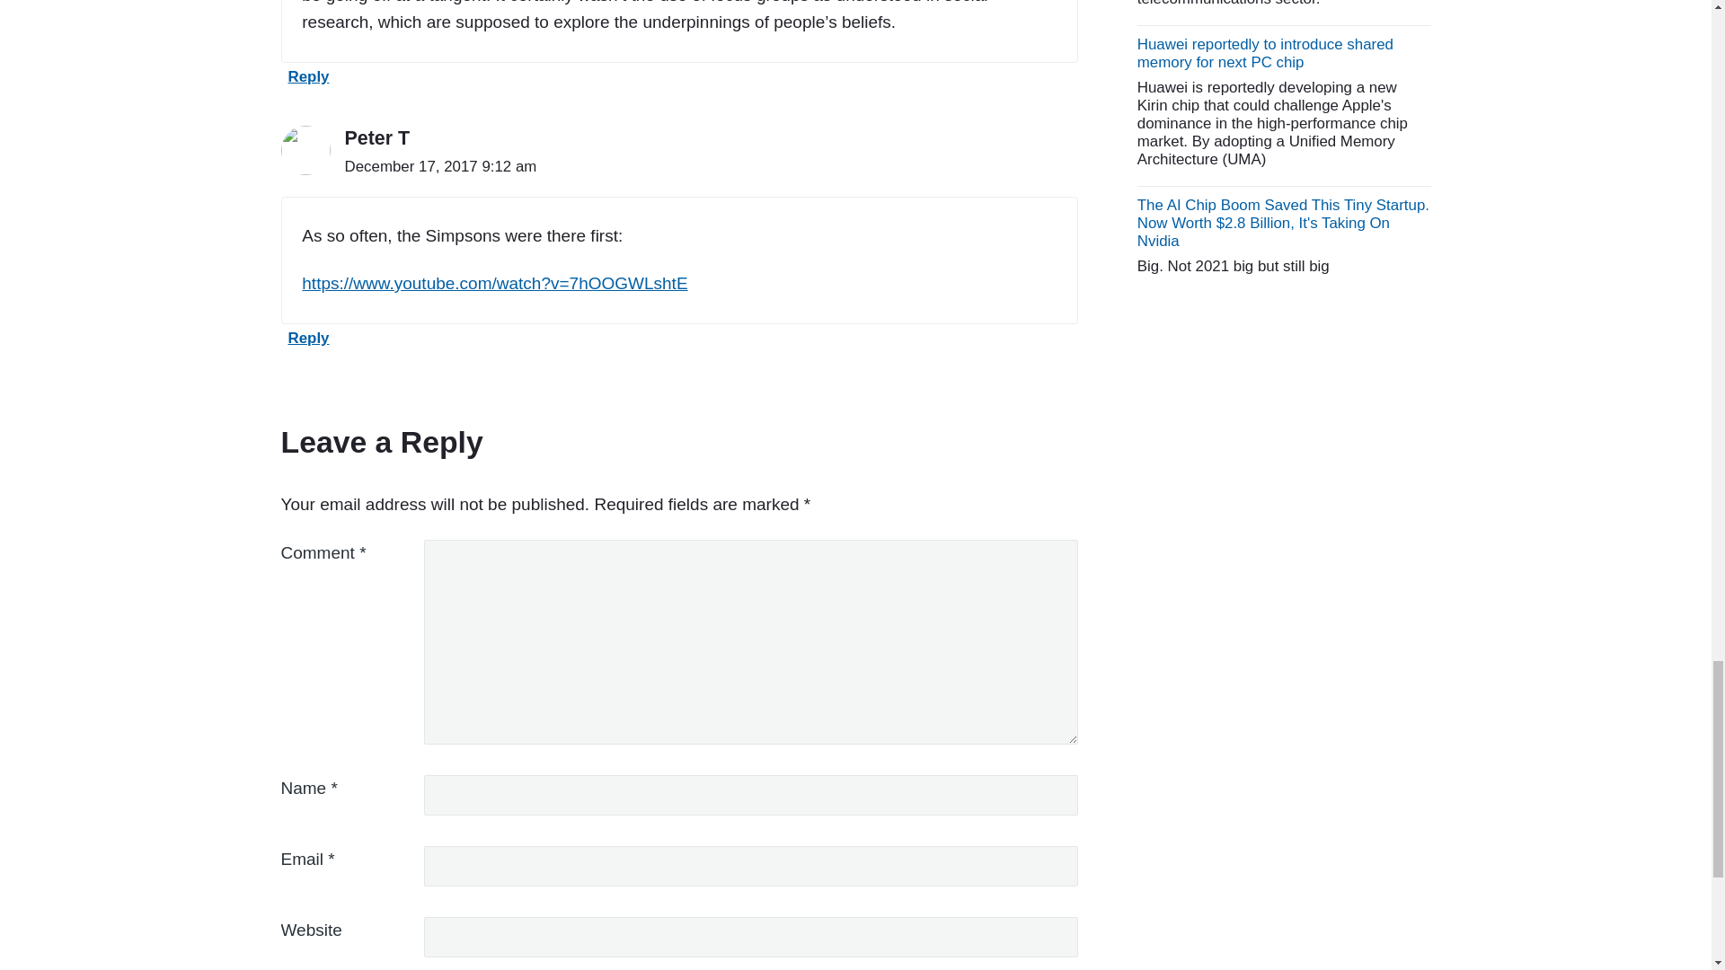  Describe the element at coordinates (304, 81) in the screenshot. I see `Reply` at that location.